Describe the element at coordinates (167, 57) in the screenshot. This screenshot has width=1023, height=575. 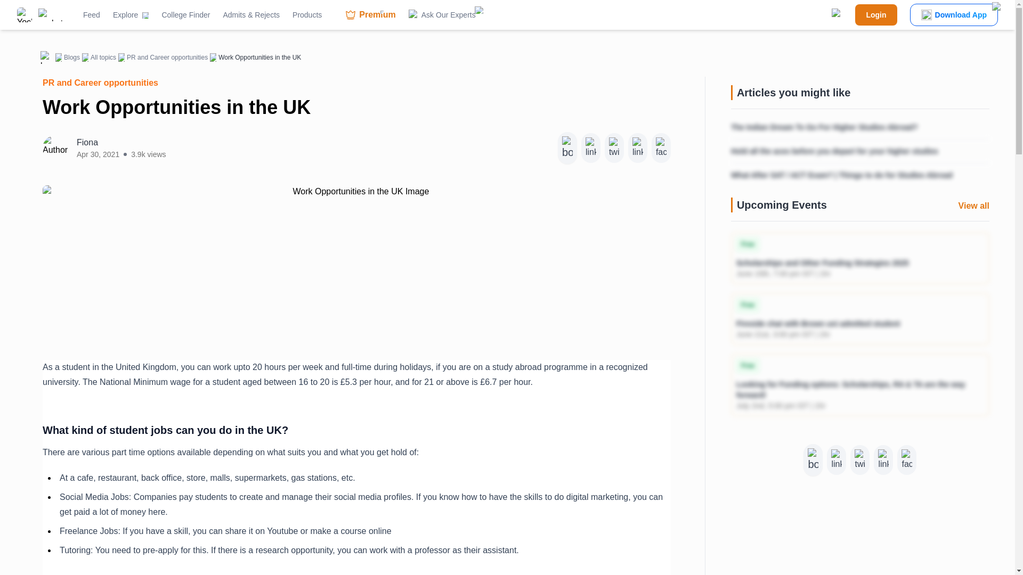
I see `PR and Career opportunities` at that location.